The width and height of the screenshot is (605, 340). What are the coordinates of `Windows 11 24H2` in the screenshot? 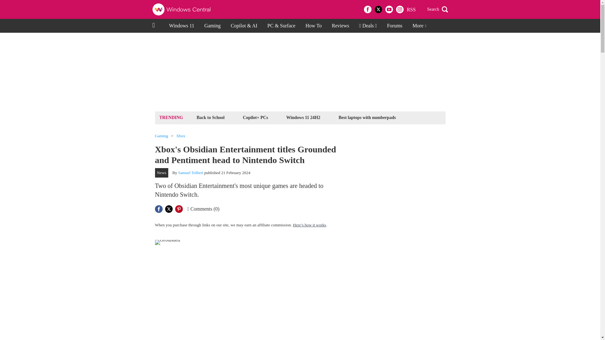 It's located at (303, 117).